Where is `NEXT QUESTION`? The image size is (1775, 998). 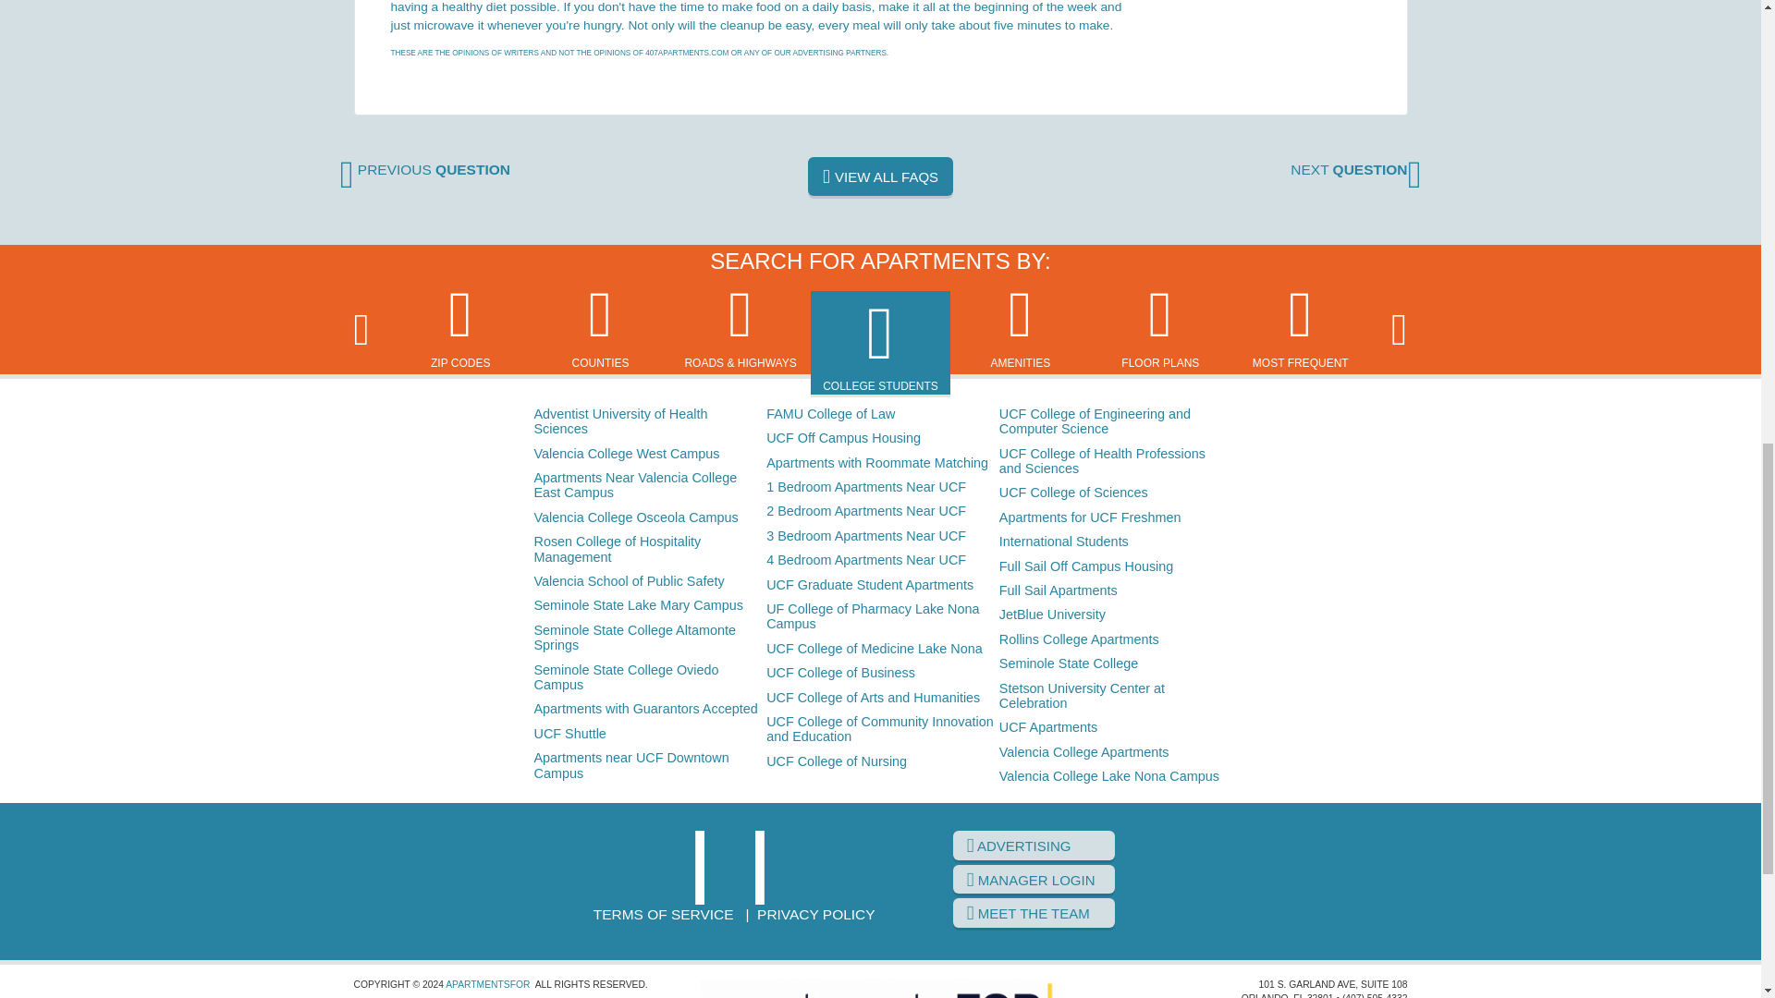
NEXT QUESTION is located at coordinates (1355, 169).